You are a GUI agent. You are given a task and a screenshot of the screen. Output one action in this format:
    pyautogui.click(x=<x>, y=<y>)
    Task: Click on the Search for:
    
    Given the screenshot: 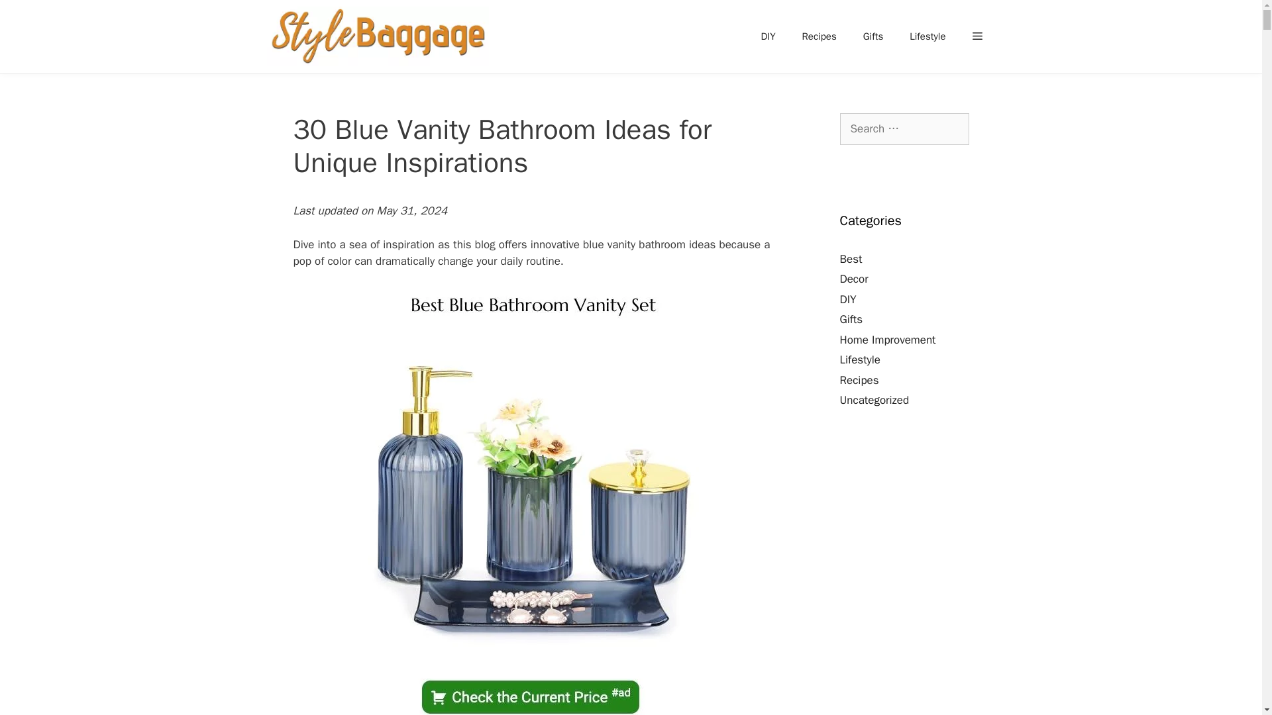 What is the action you would take?
    pyautogui.click(x=904, y=128)
    